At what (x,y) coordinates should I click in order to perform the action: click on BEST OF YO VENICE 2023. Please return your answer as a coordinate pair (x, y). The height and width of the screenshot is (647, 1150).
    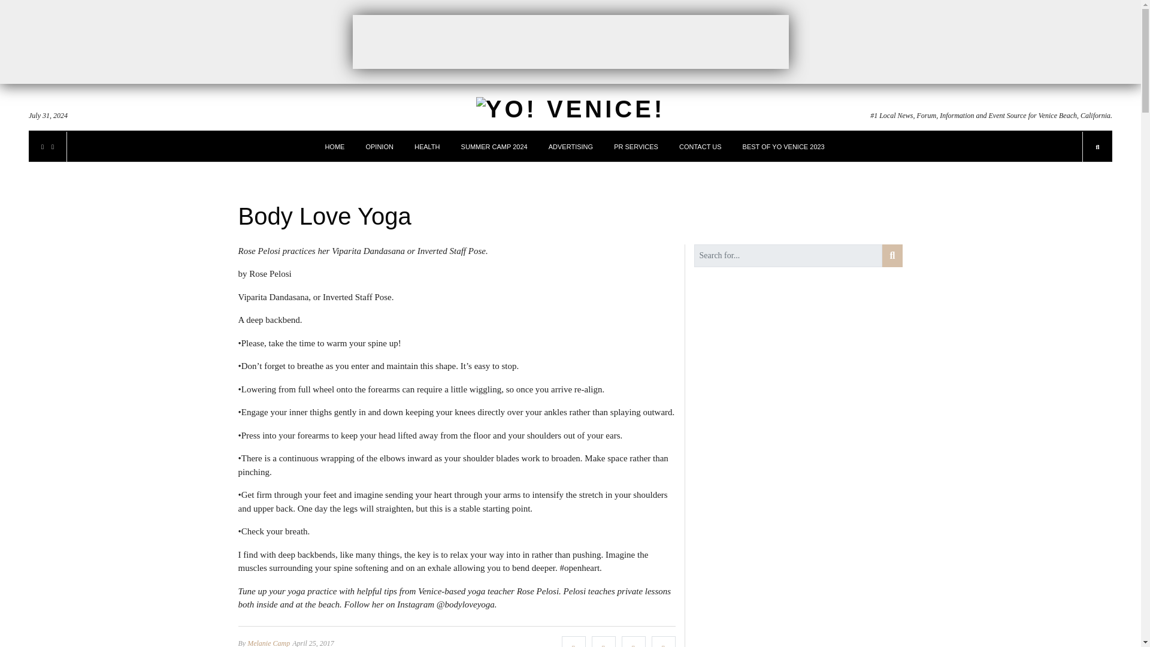
    Looking at the image, I should click on (783, 147).